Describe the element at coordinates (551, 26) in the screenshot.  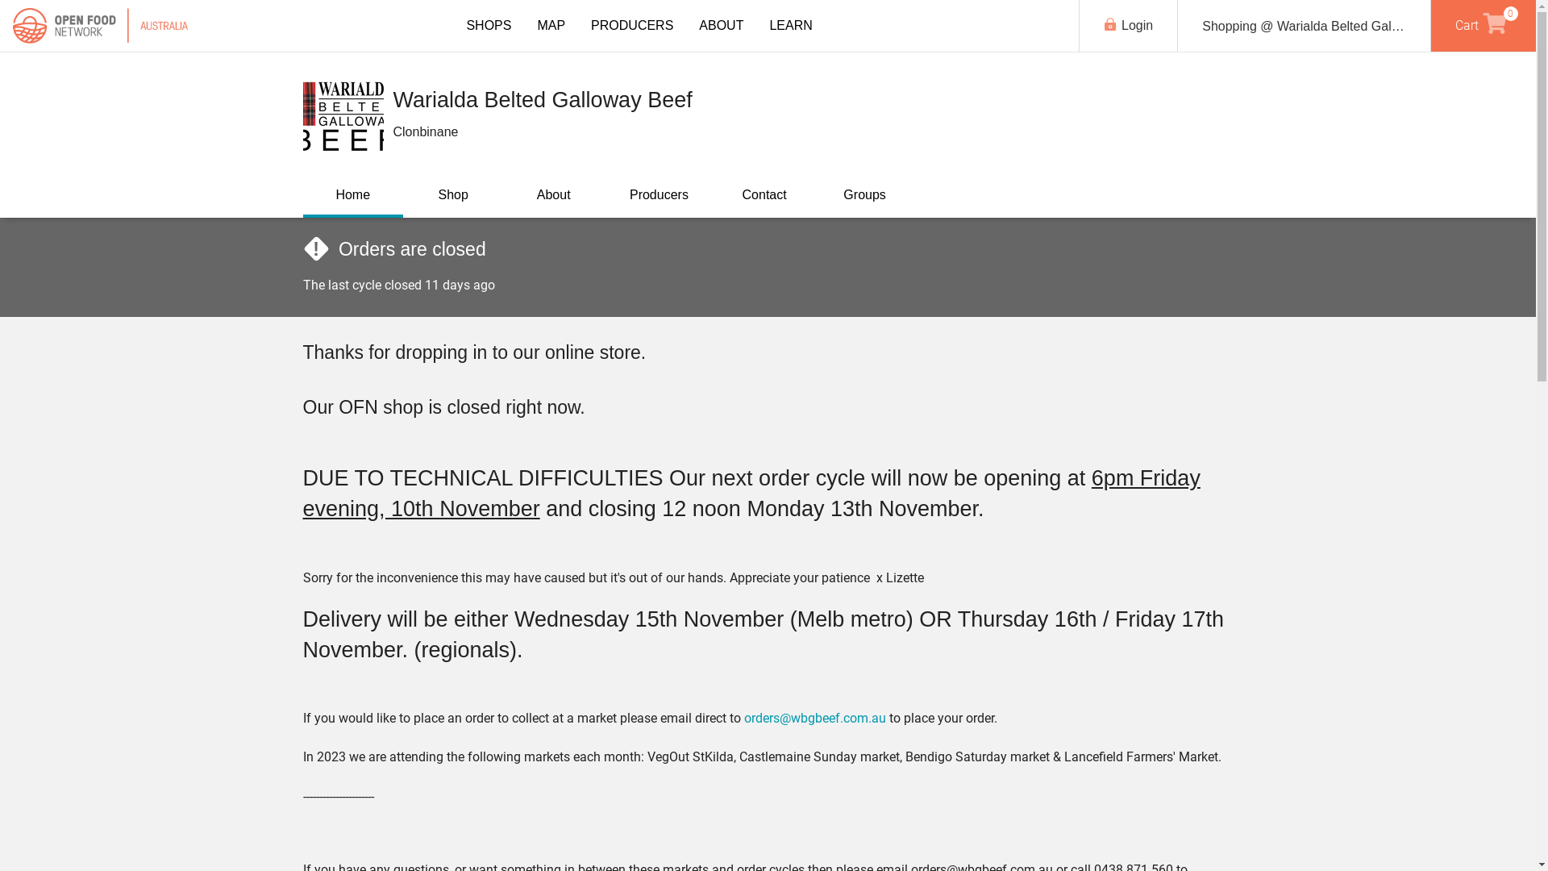
I see `MAP` at that location.